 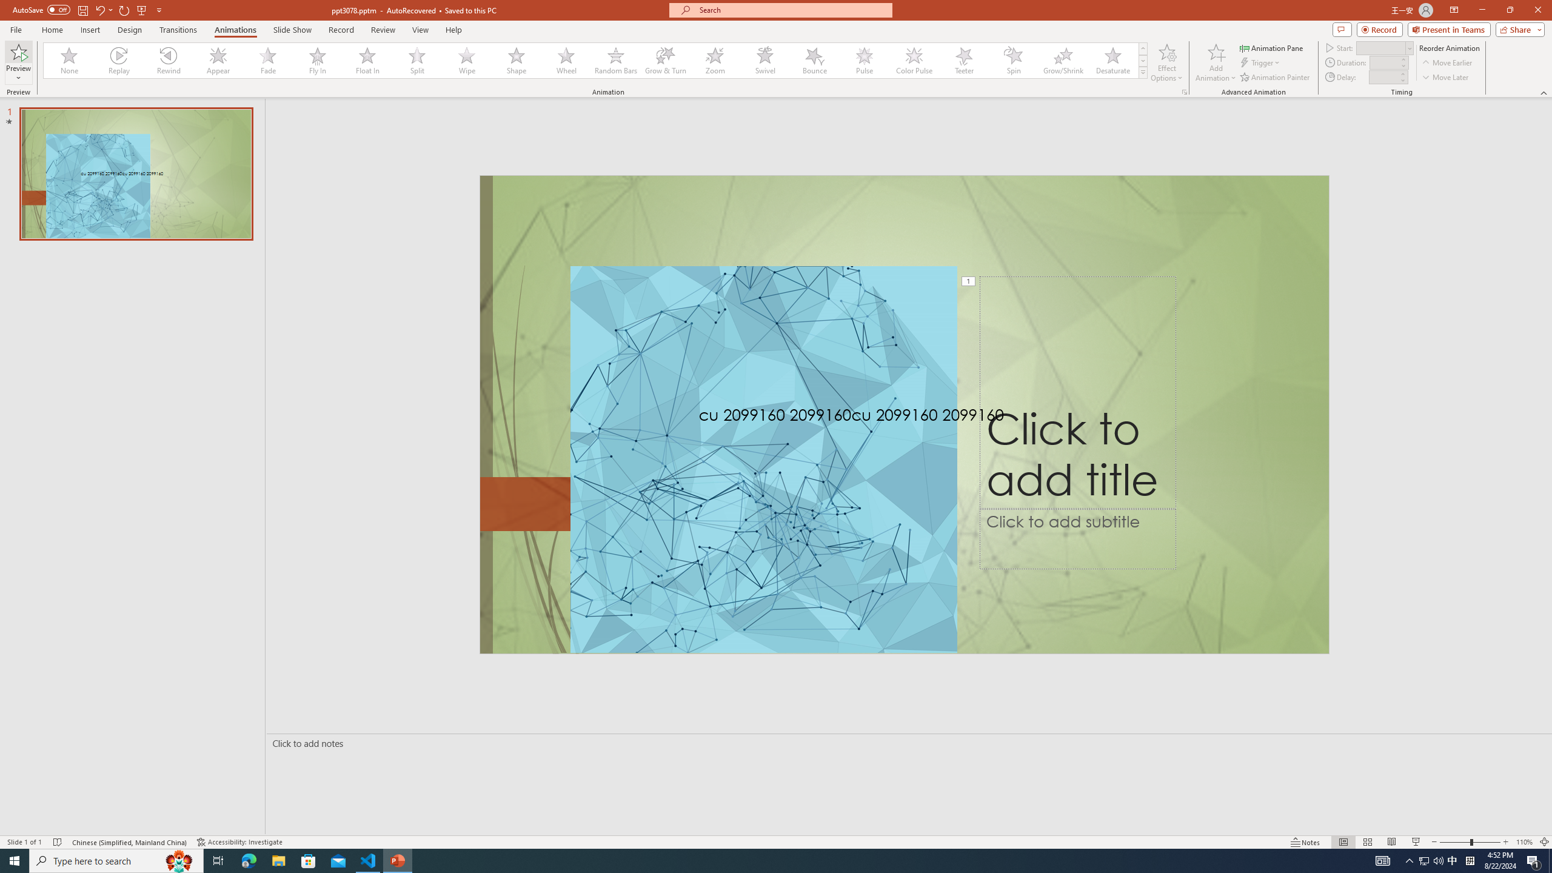 I want to click on Trigger, so click(x=1261, y=63).